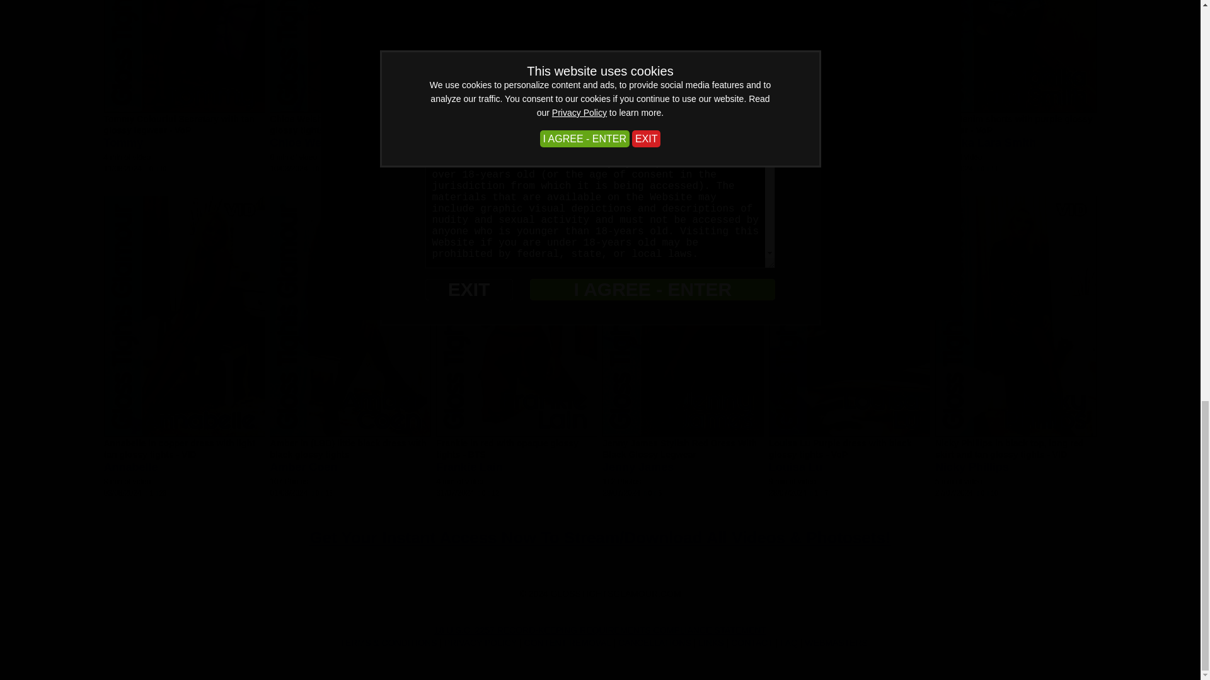 This screenshot has width=1210, height=680. What do you see at coordinates (493, 118) in the screenshot?
I see `Pippa - Pink, perky and pert` at bounding box center [493, 118].